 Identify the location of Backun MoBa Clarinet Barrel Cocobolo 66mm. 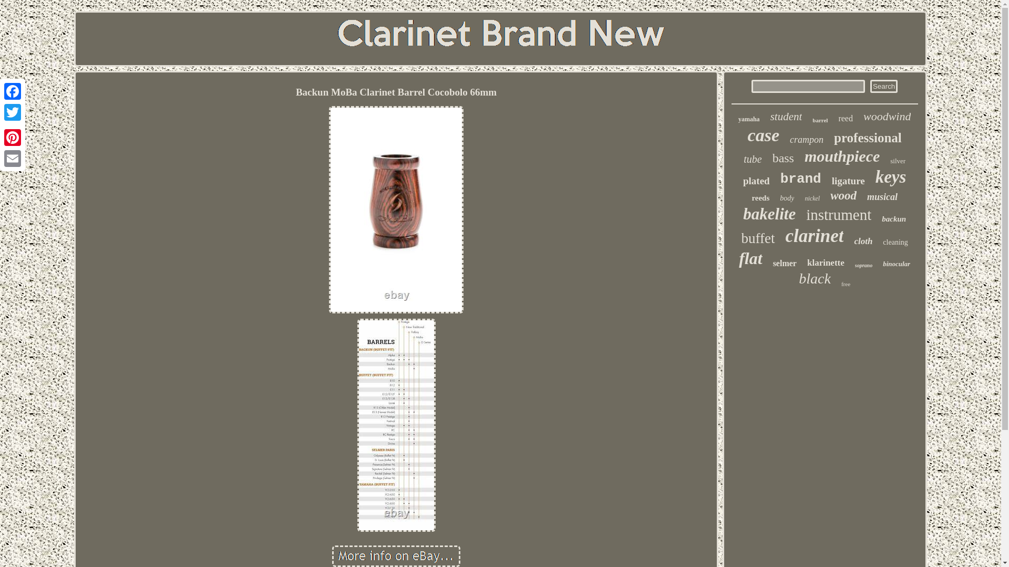
(396, 556).